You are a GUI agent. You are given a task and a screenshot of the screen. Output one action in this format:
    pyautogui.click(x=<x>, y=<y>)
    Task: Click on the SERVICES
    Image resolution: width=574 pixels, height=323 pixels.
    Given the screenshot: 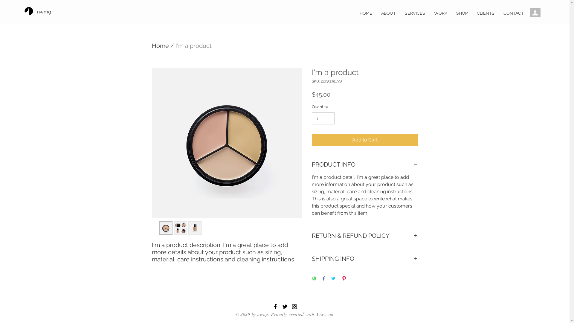 What is the action you would take?
    pyautogui.click(x=415, y=13)
    